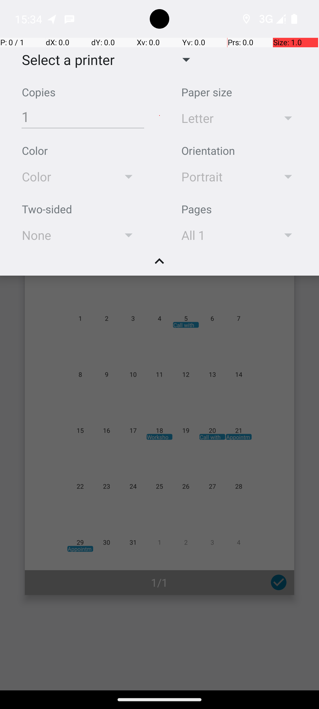 This screenshot has height=709, width=319. What do you see at coordinates (208, 151) in the screenshot?
I see `Orientation` at bounding box center [208, 151].